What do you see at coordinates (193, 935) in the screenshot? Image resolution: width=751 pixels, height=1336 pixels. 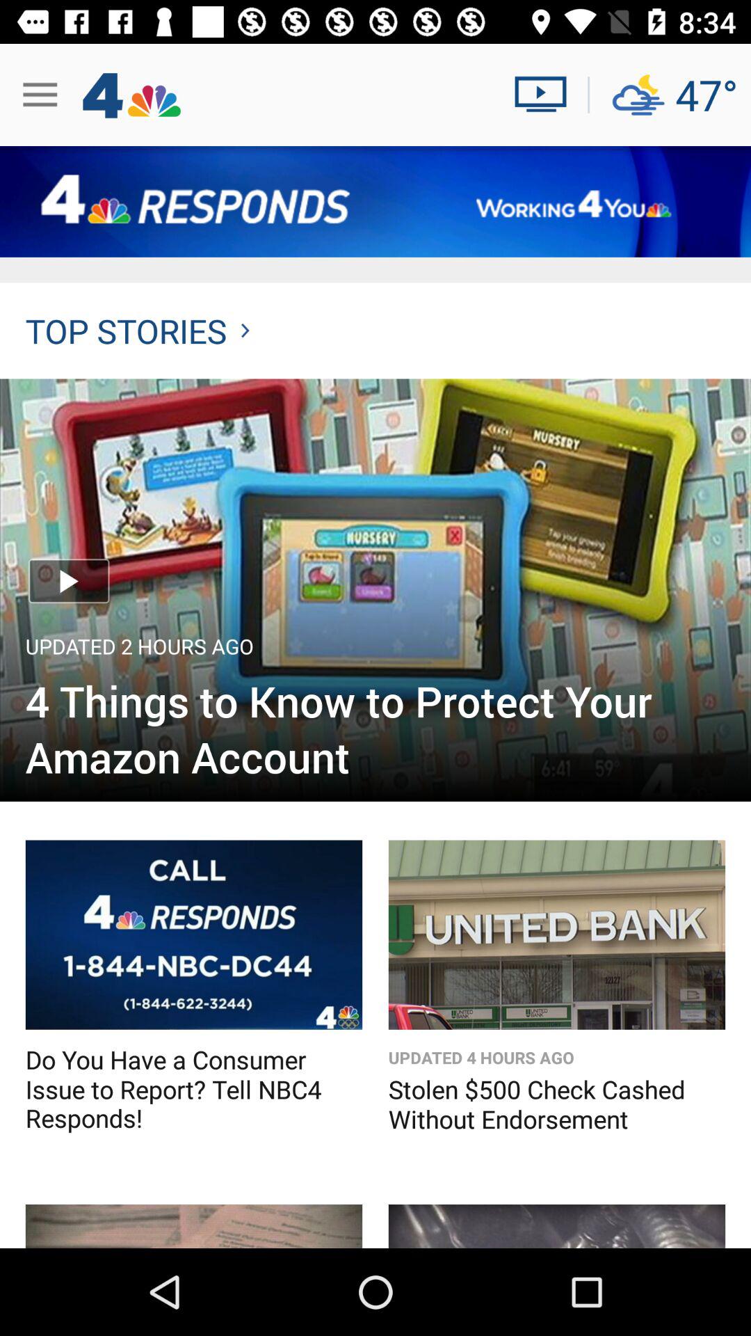 I see `call 4 responds number` at bounding box center [193, 935].